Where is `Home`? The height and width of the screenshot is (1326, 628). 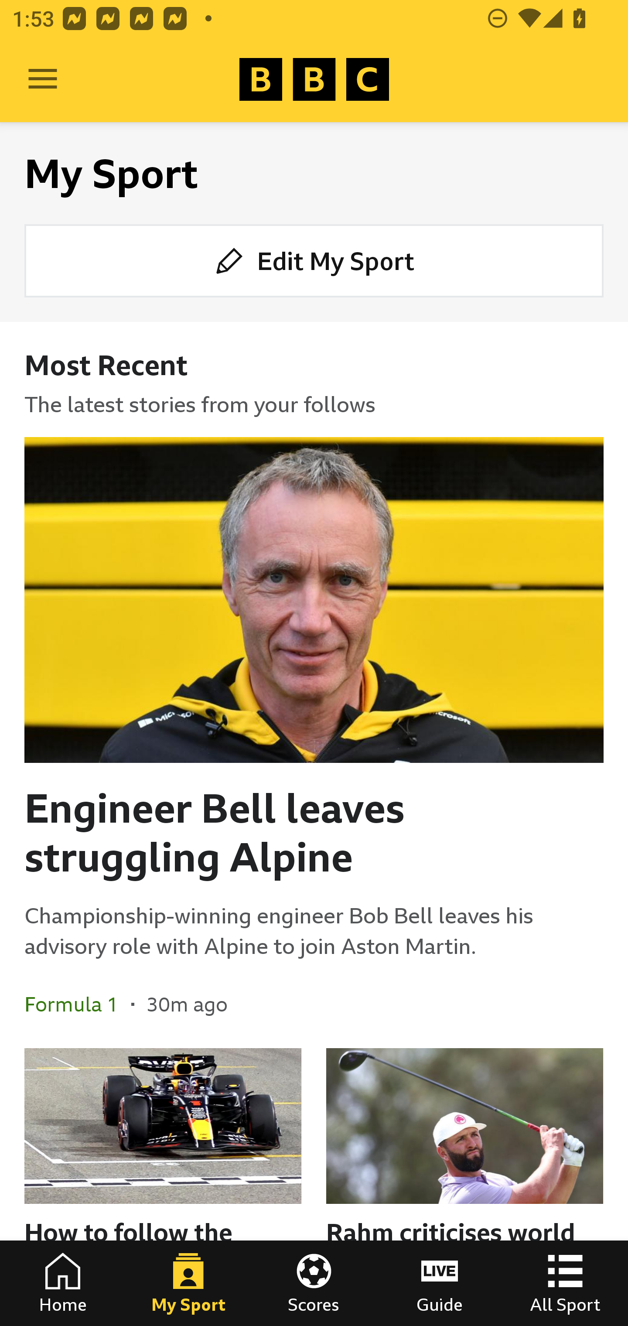 Home is located at coordinates (63, 1283).